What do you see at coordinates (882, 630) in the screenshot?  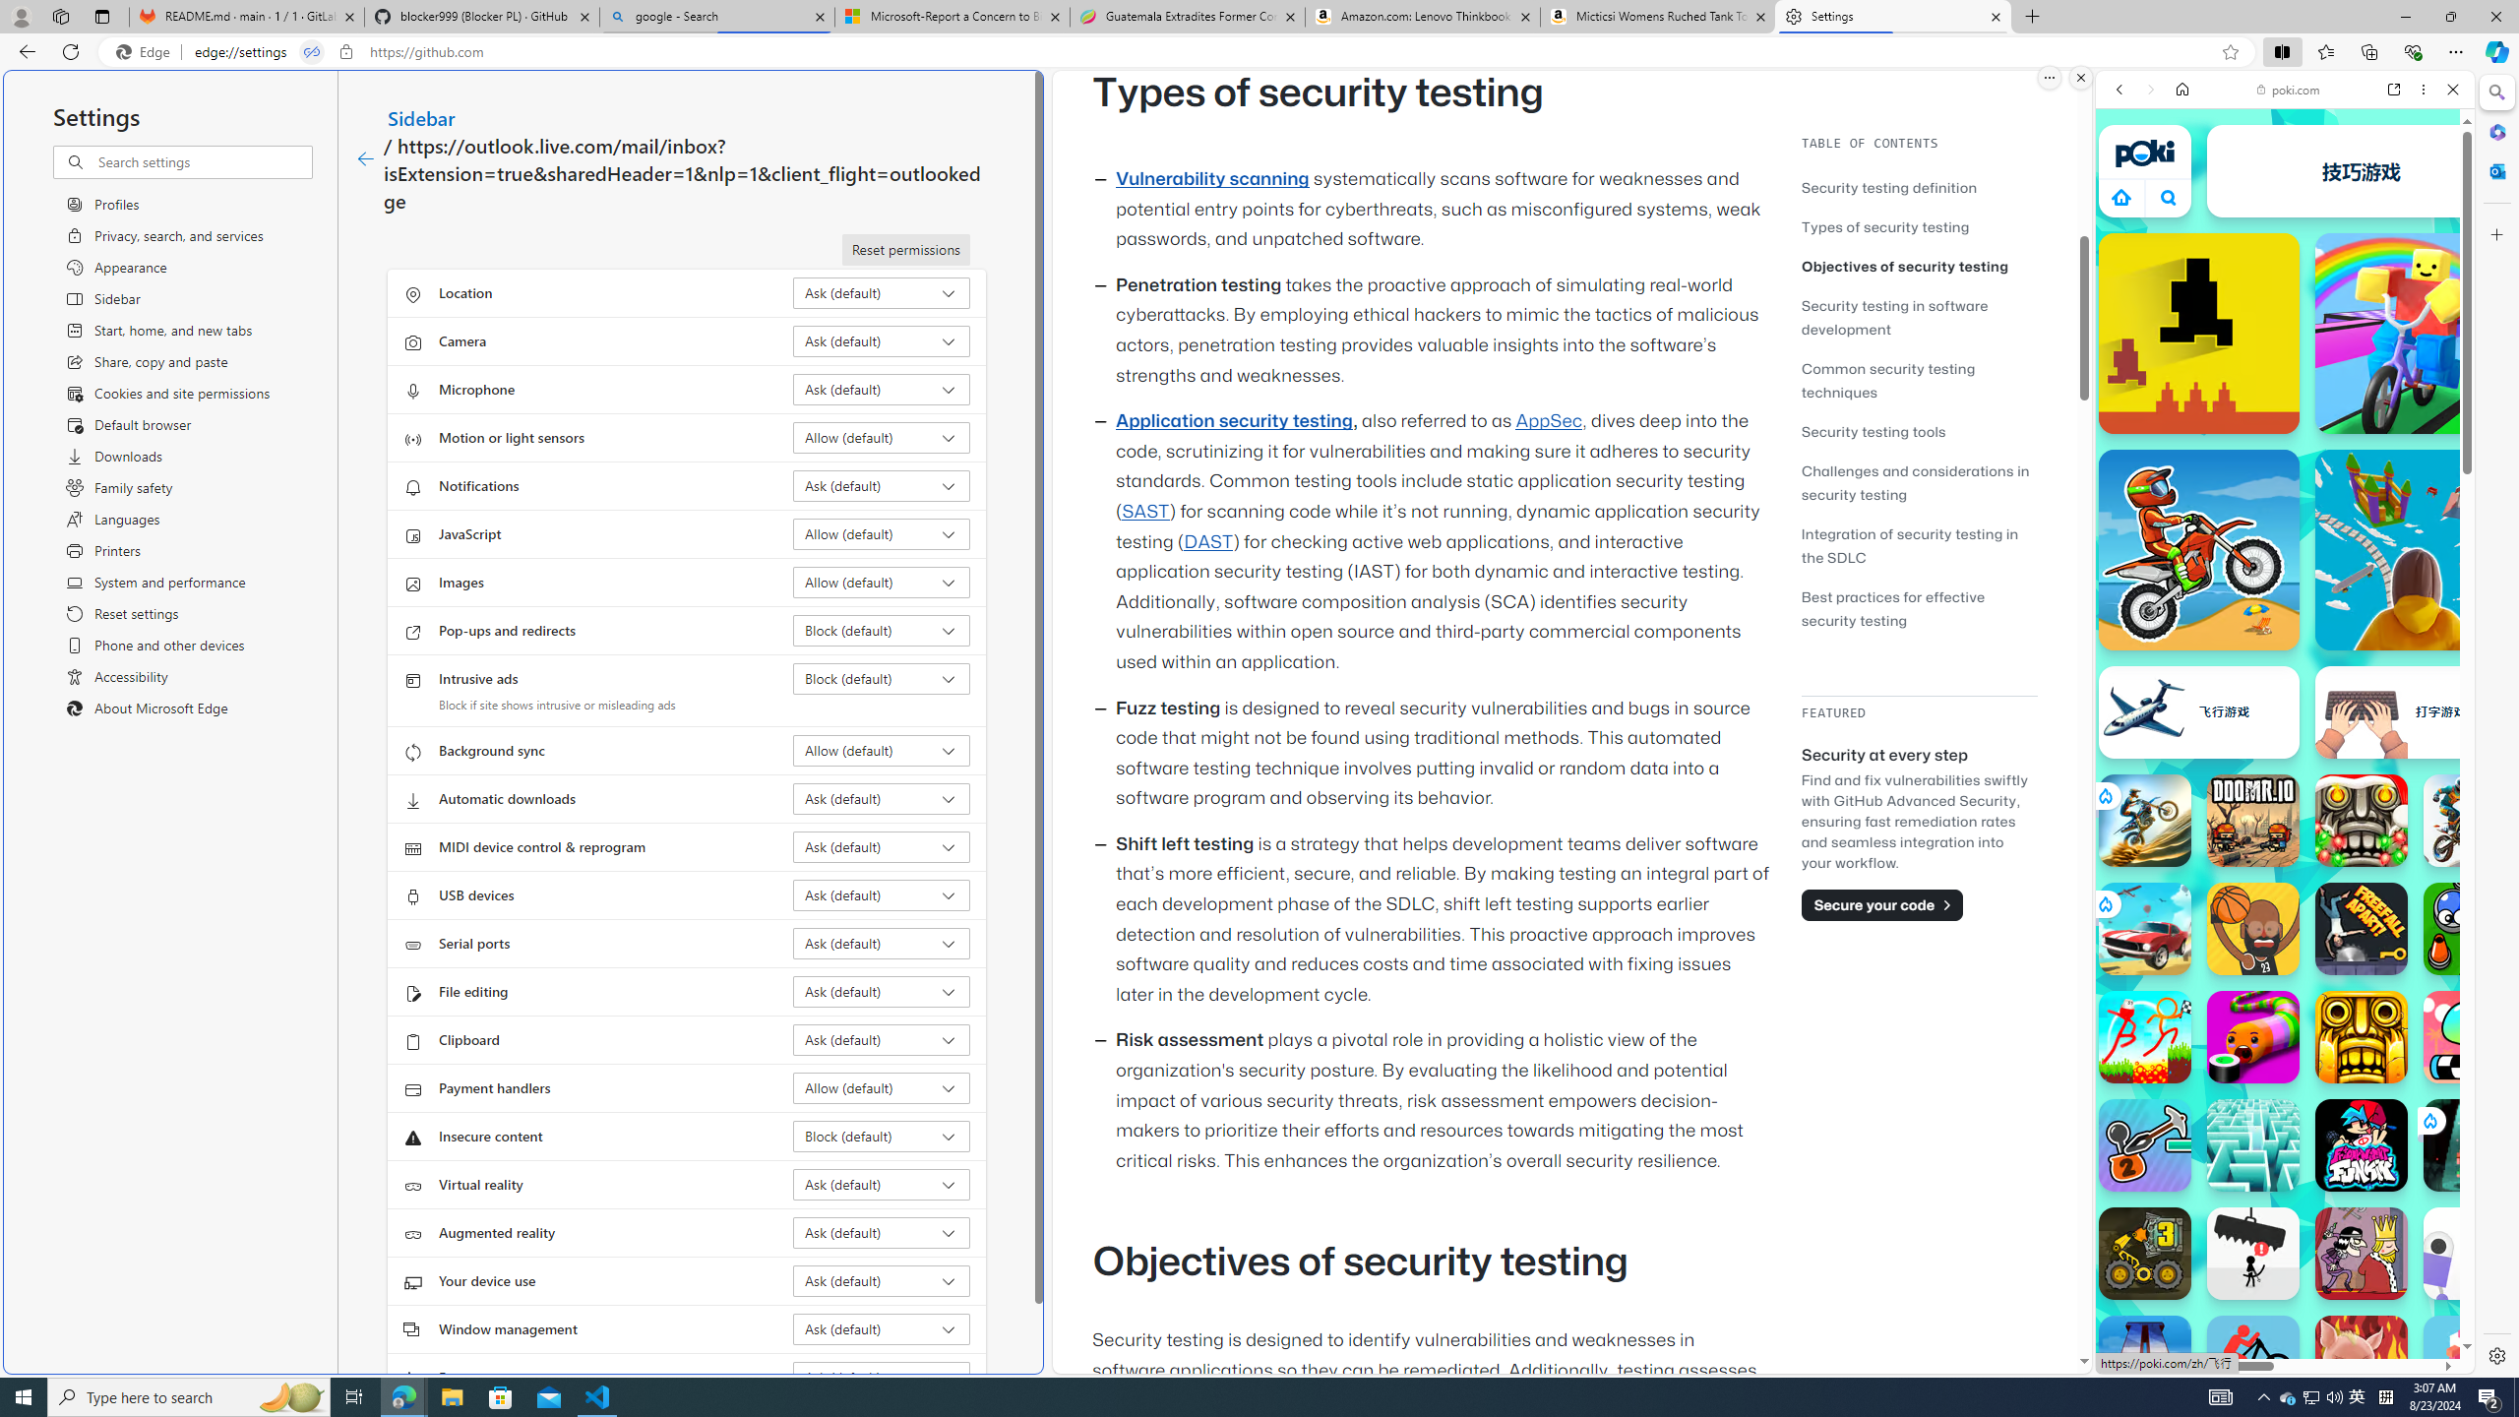 I see `Pop-ups and redirects Block (default)` at bounding box center [882, 630].